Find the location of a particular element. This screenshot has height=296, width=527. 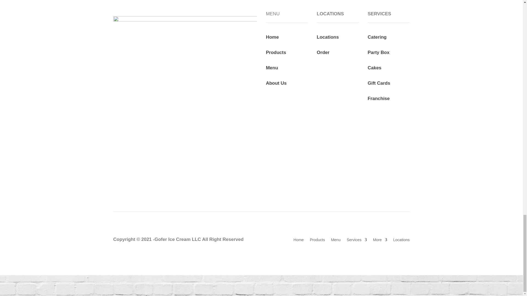

Franchise is located at coordinates (378, 98).